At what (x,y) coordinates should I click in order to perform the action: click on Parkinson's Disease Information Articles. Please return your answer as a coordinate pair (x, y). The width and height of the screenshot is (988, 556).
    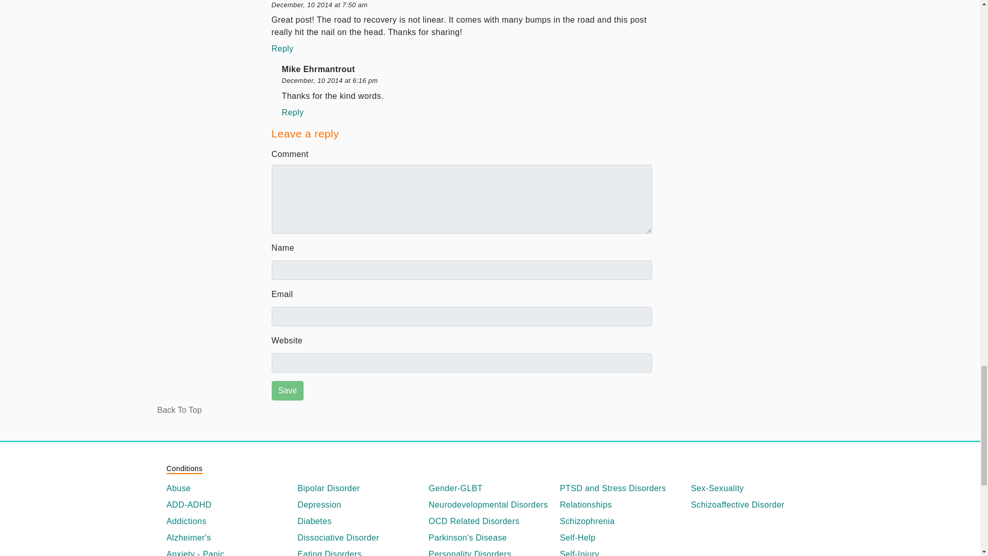
    Looking at the image, I should click on (490, 537).